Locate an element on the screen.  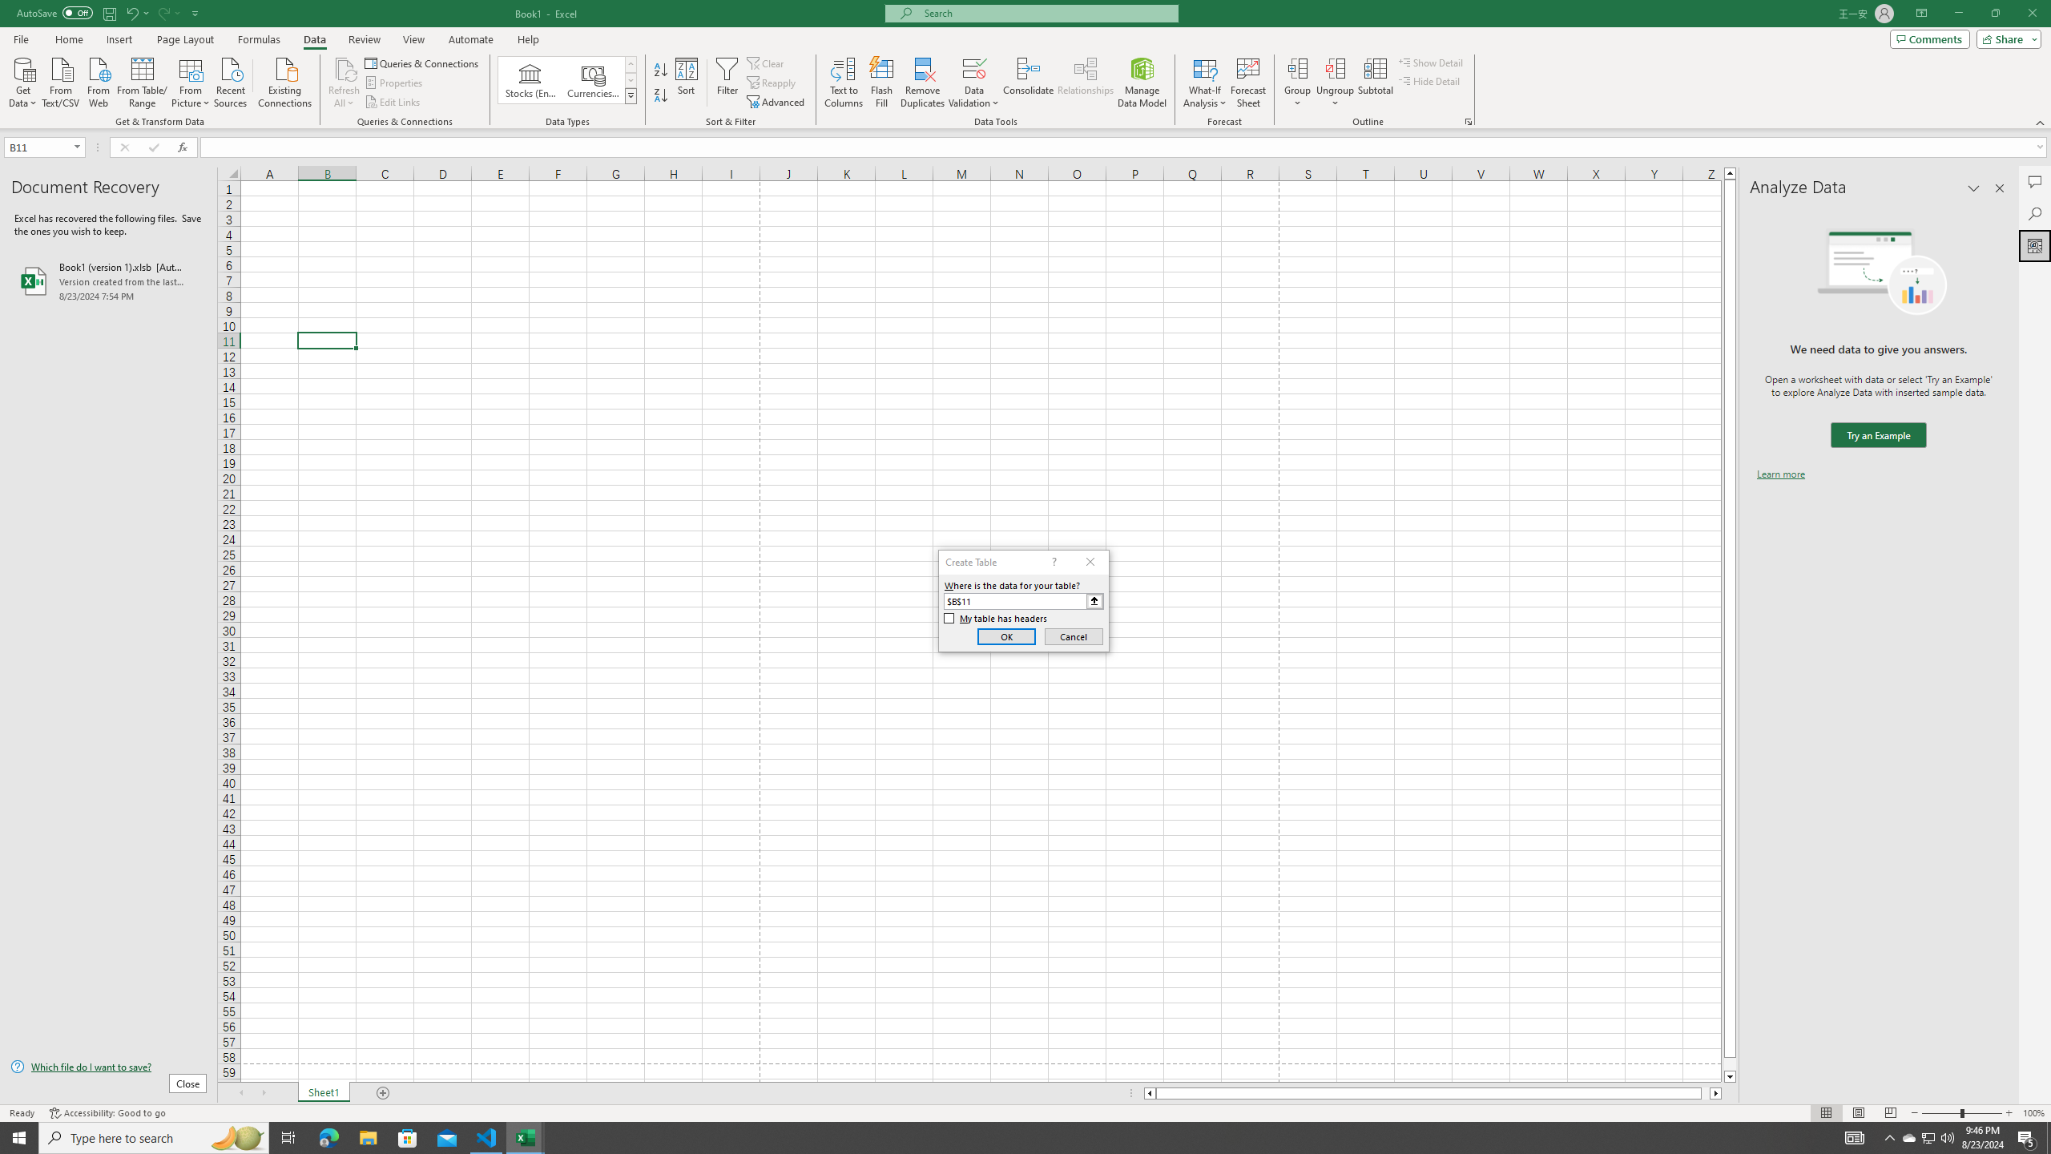
Data Validation... is located at coordinates (974, 83).